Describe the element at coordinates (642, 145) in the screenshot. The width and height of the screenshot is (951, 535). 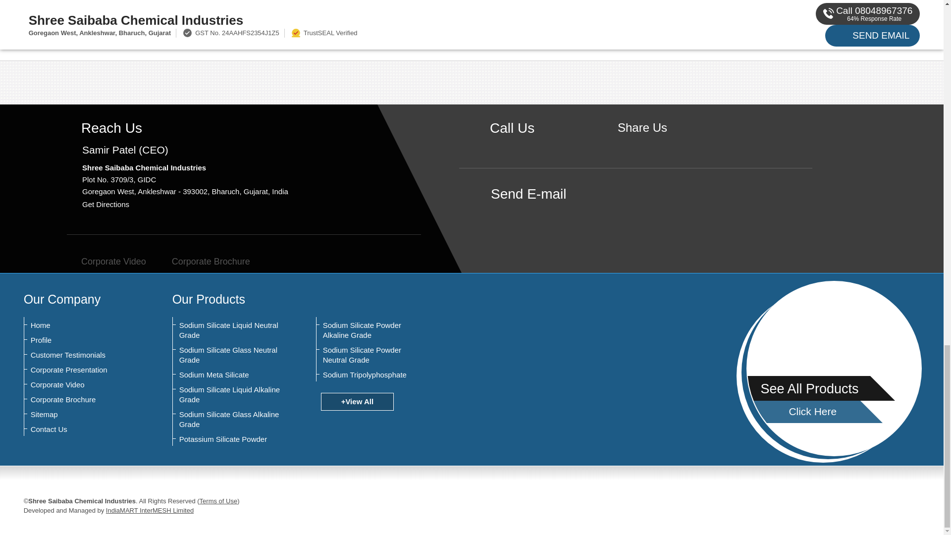
I see `Facebook` at that location.